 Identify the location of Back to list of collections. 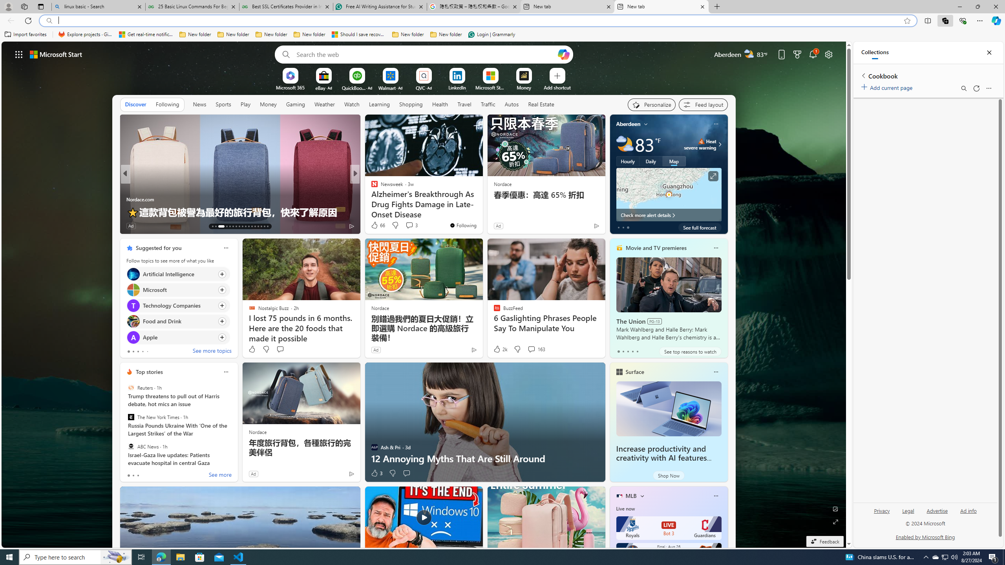
(863, 75).